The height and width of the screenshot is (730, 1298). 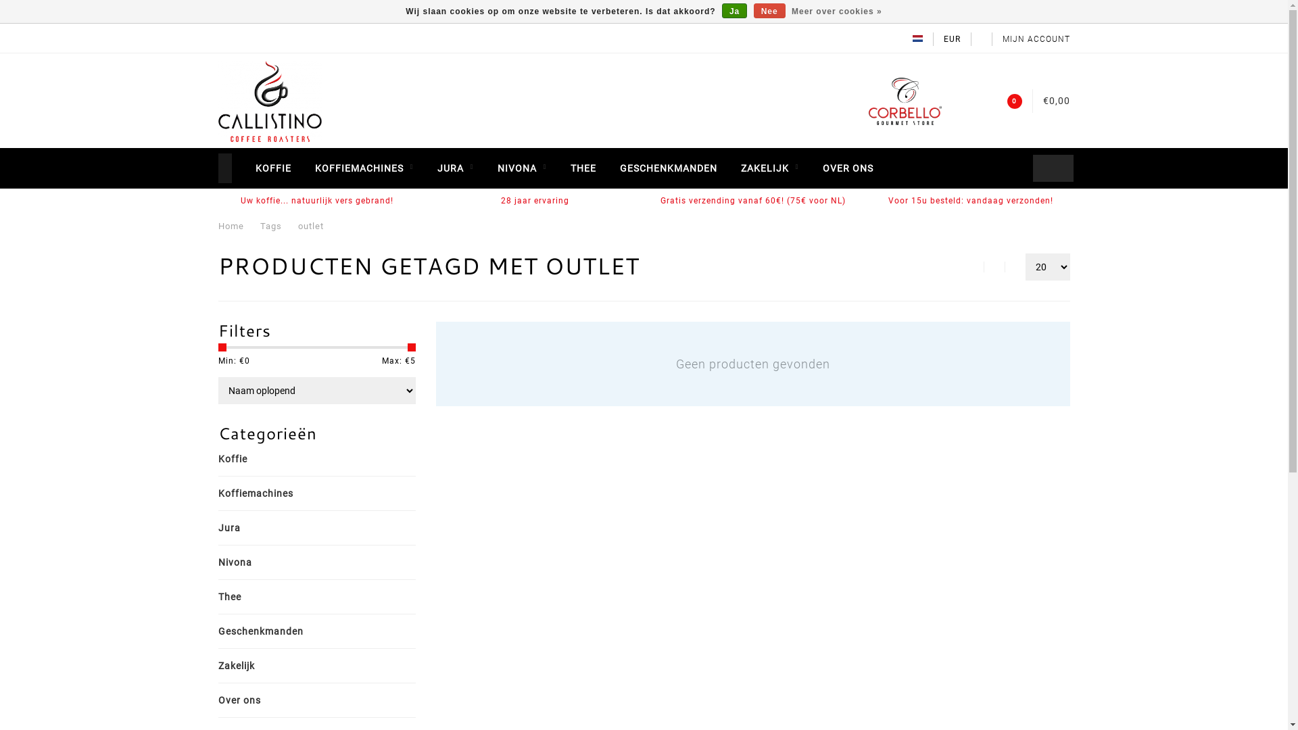 What do you see at coordinates (245, 562) in the screenshot?
I see `Nivona` at bounding box center [245, 562].